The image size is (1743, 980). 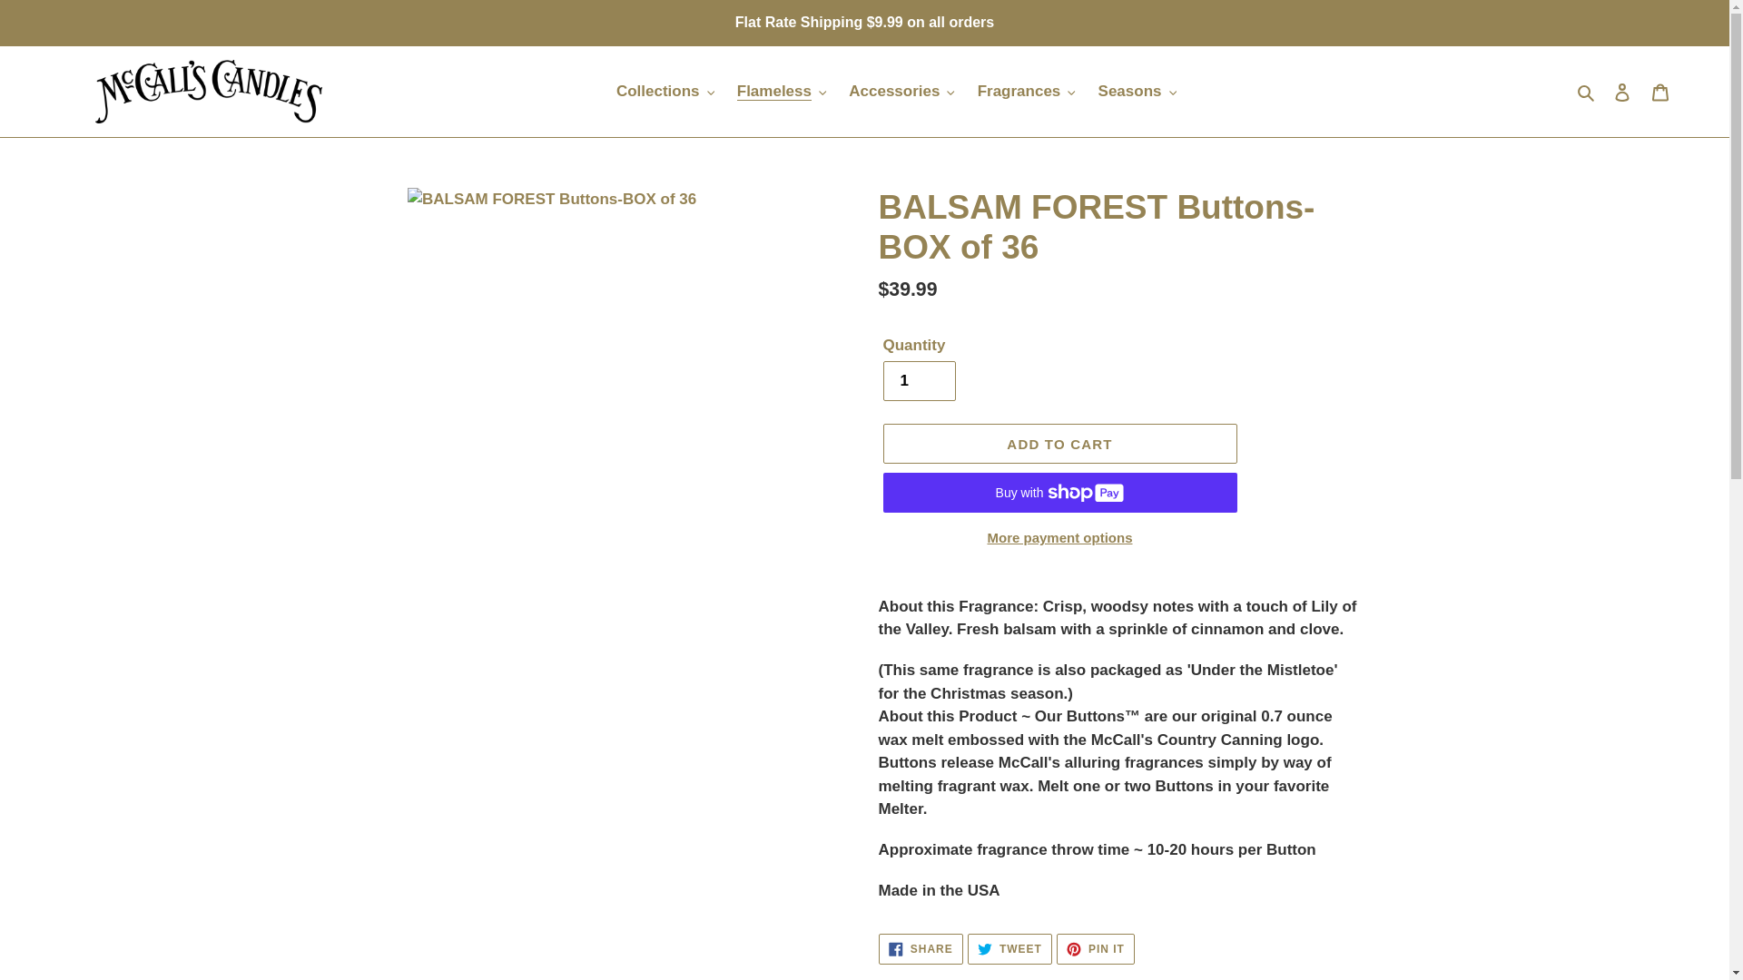 What do you see at coordinates (919, 381) in the screenshot?
I see `1` at bounding box center [919, 381].